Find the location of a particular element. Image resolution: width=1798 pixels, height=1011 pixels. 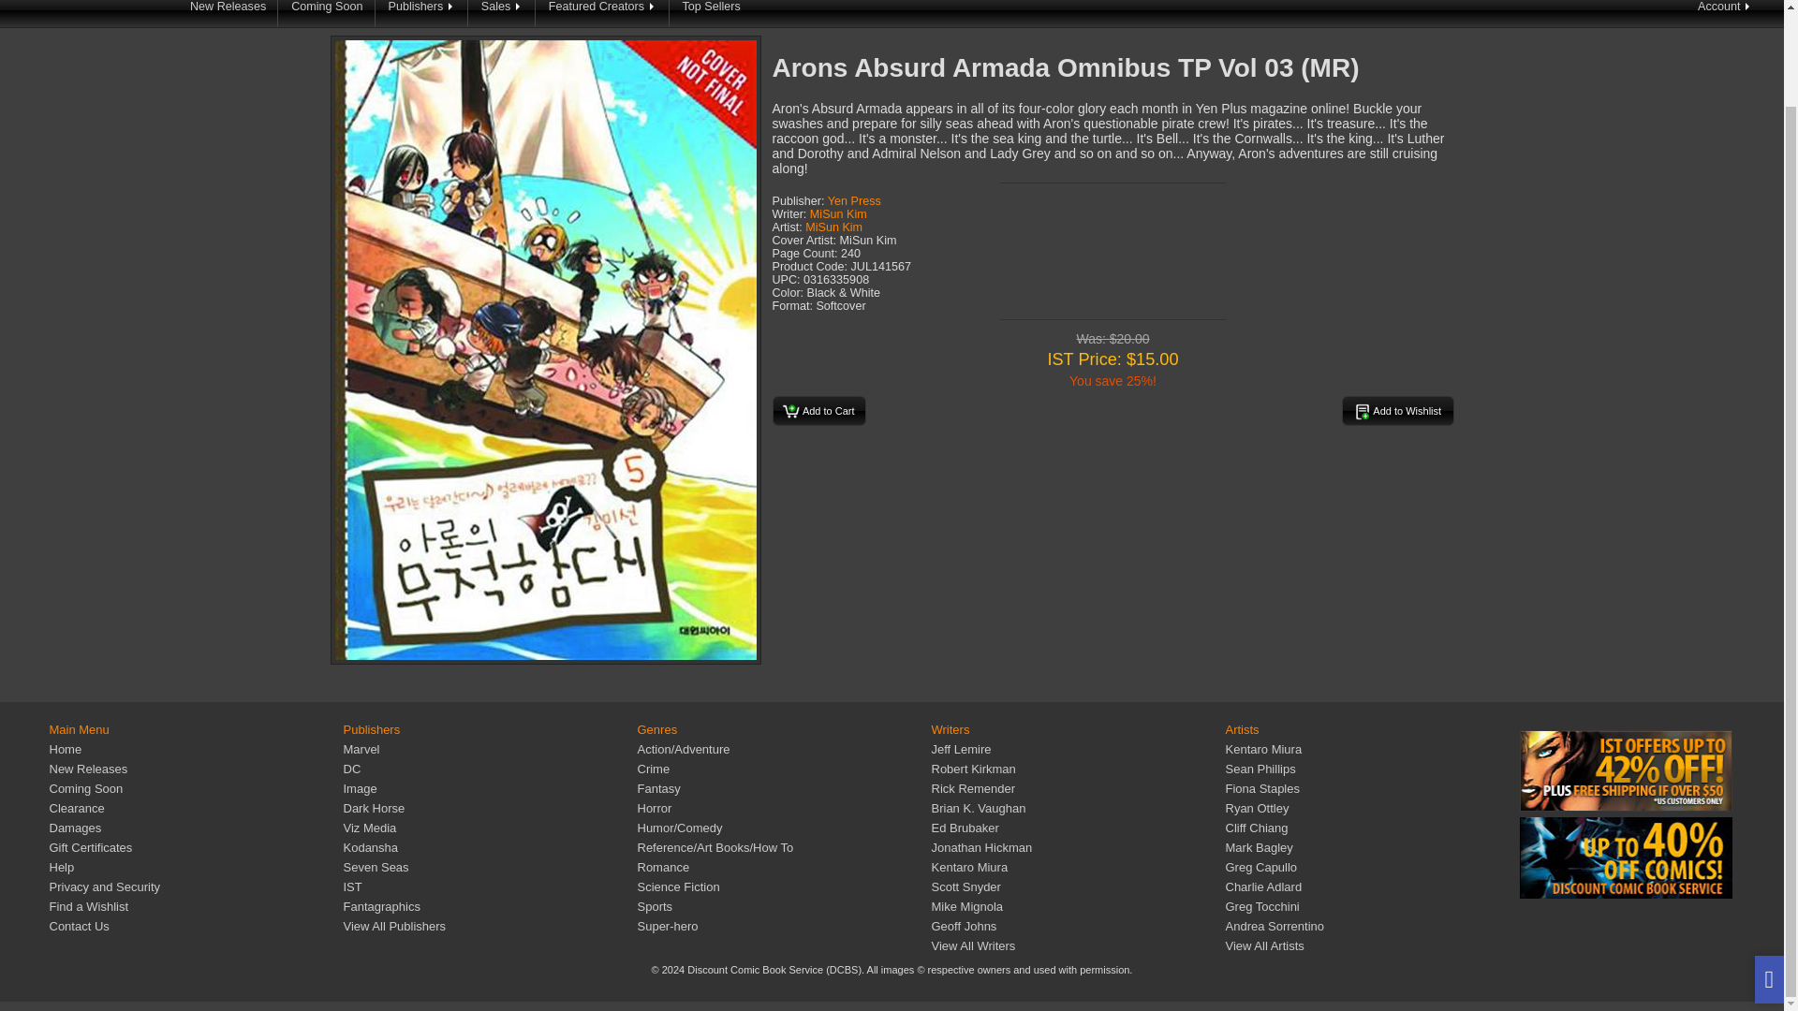

Featured Creators is located at coordinates (603, 13).